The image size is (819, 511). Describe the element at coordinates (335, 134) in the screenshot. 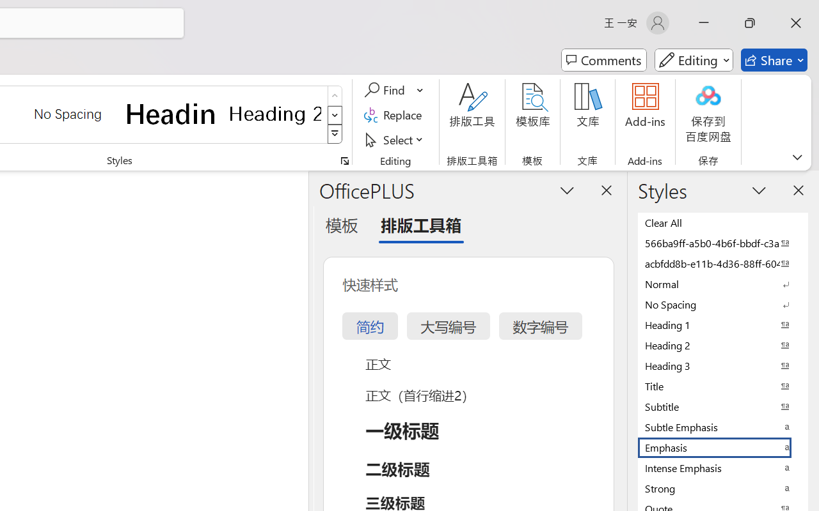

I see `Class: NetUIImage` at that location.